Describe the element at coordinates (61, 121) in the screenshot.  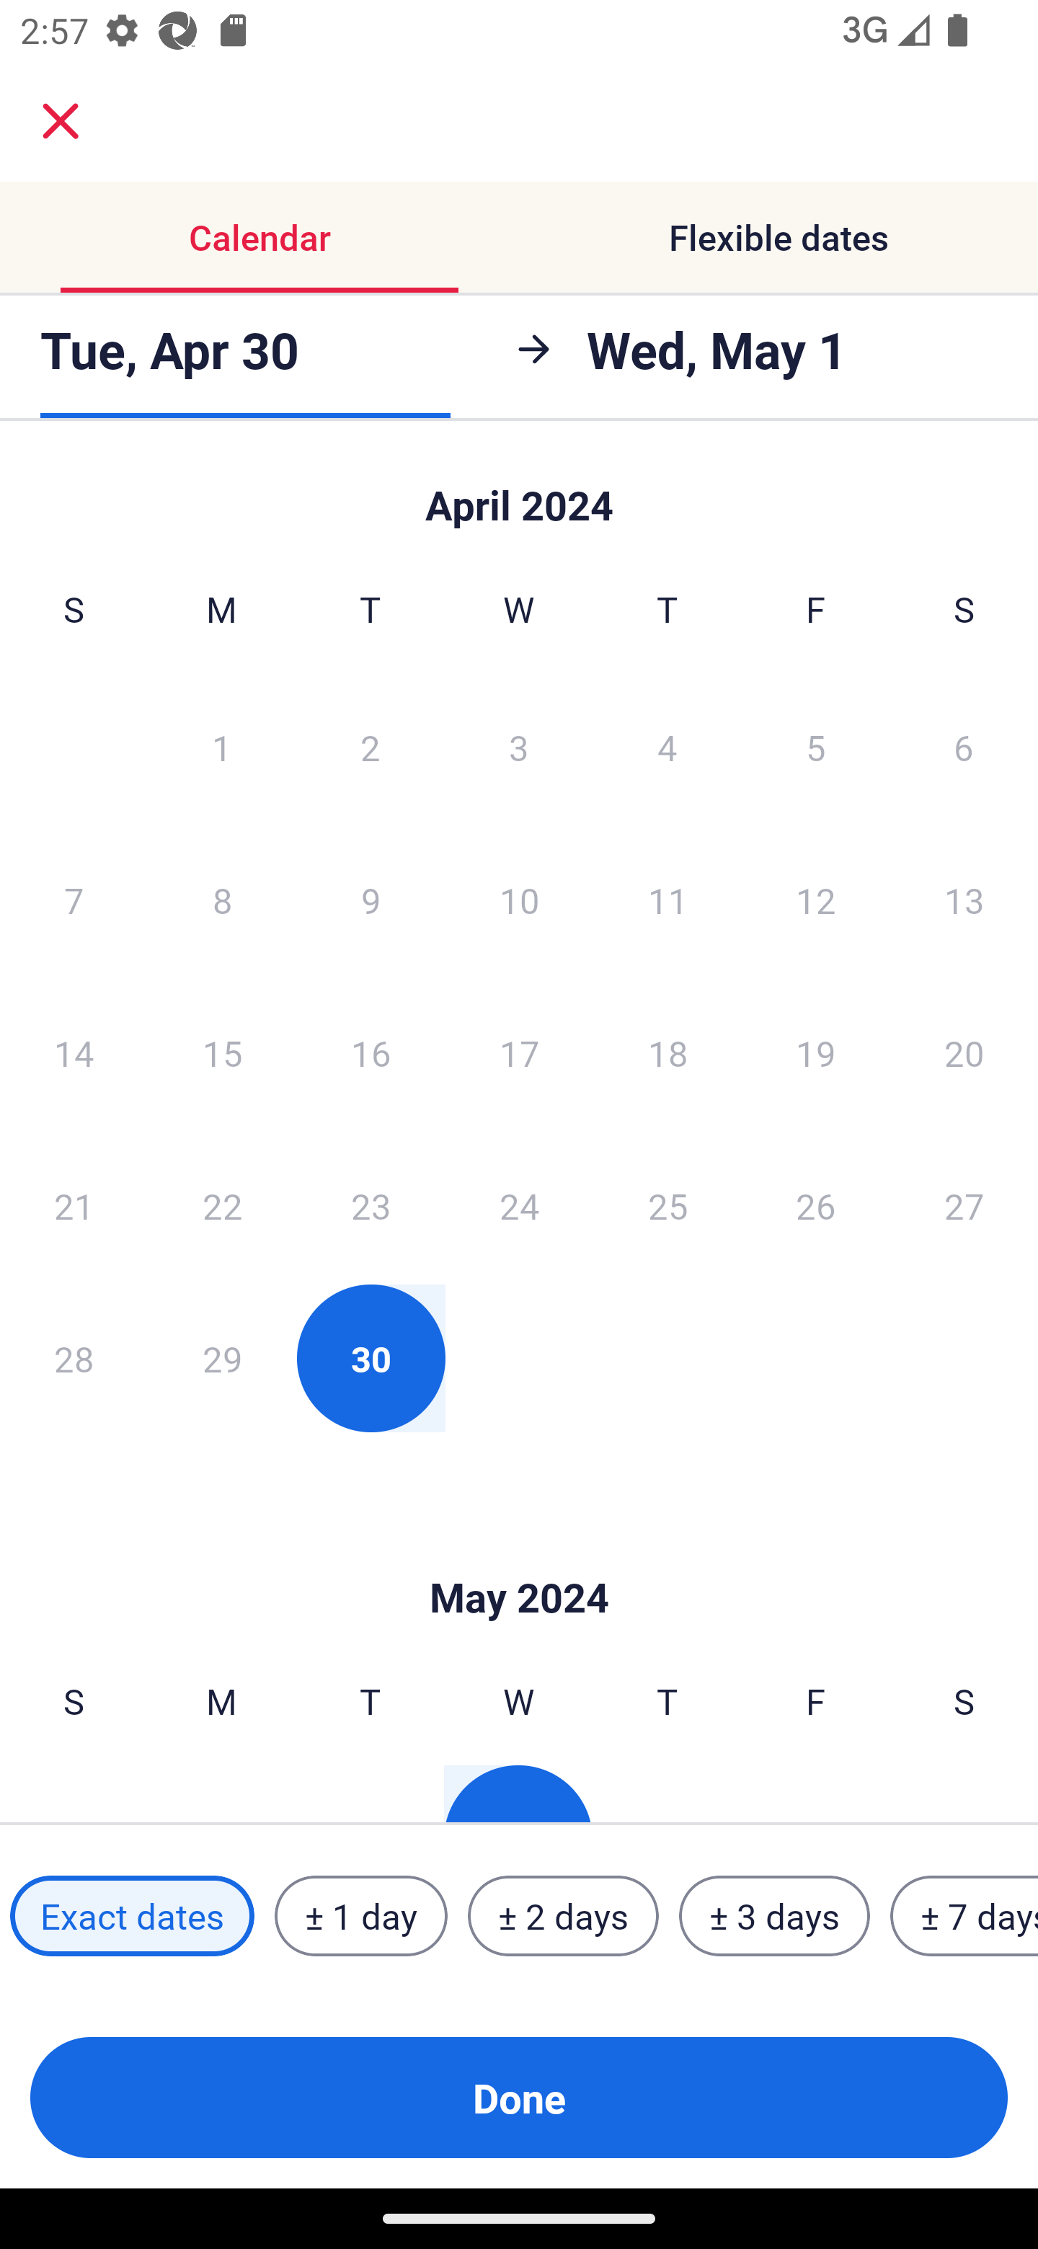
I see `close.` at that location.